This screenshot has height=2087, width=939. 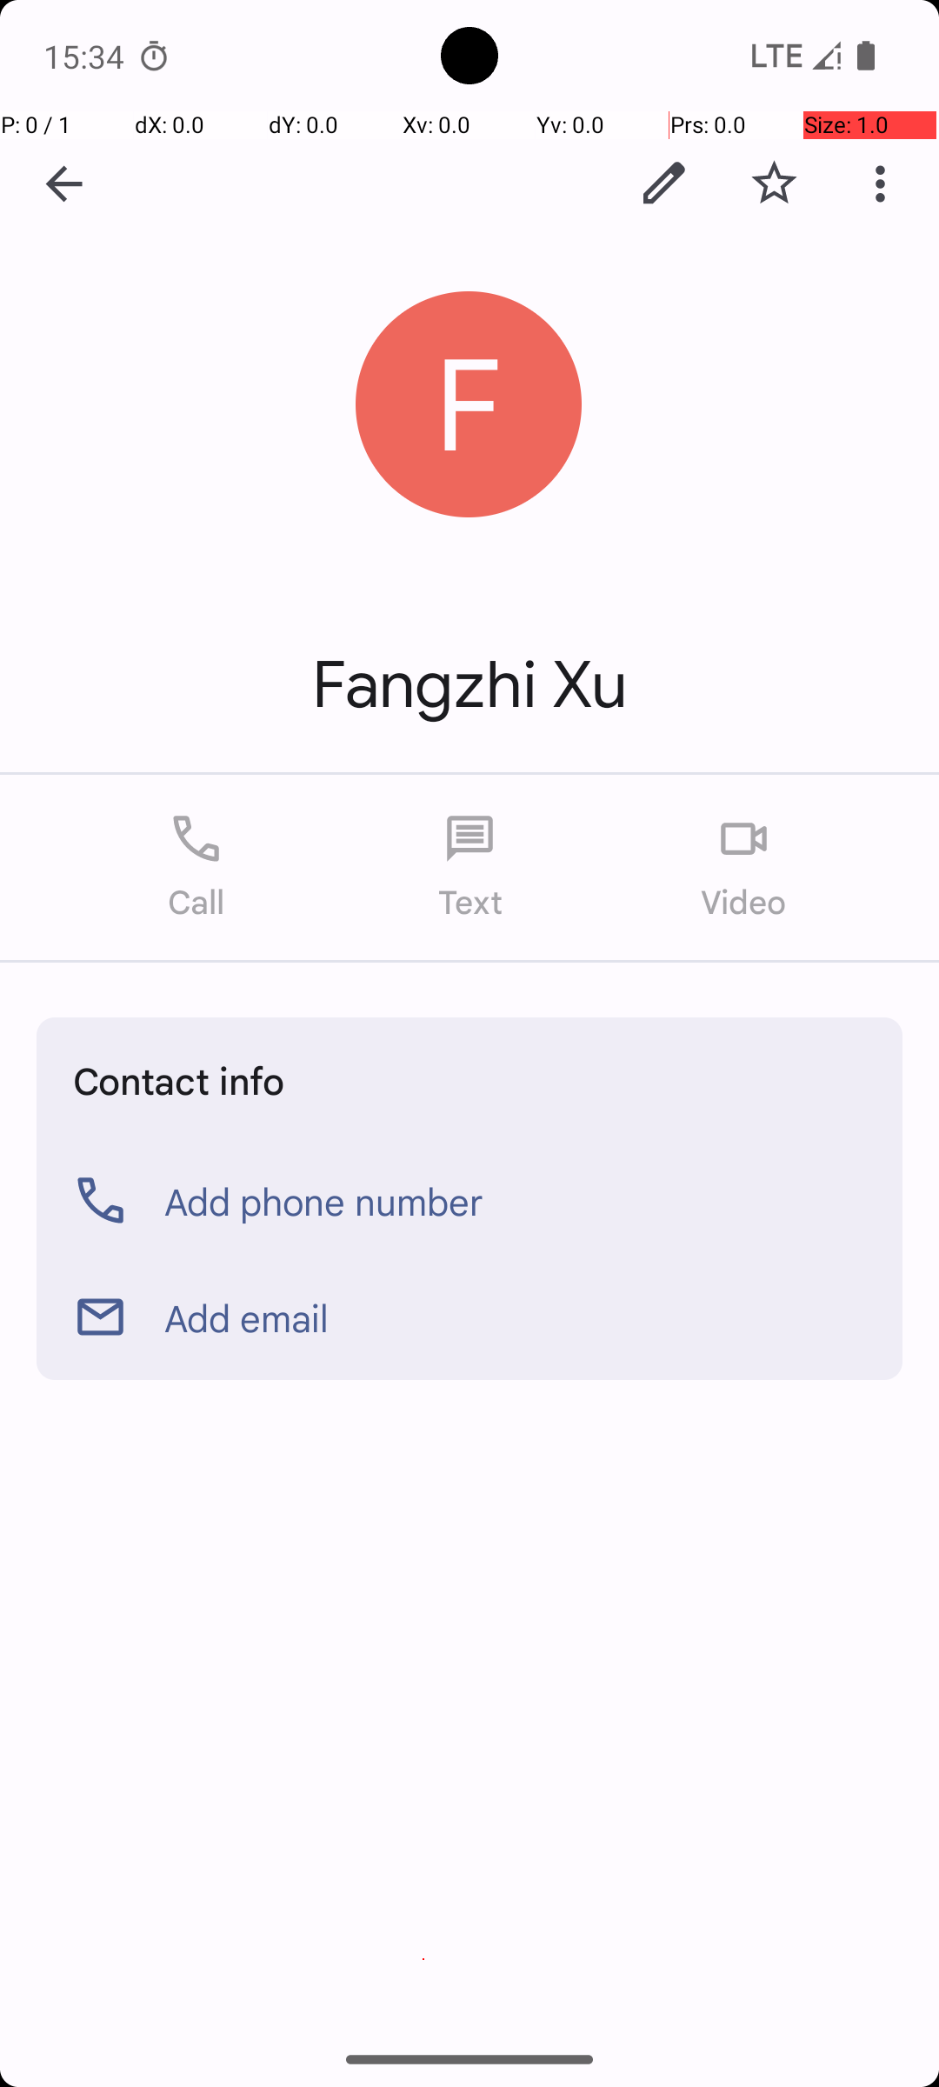 What do you see at coordinates (469, 685) in the screenshot?
I see `Fangzhi Xu` at bounding box center [469, 685].